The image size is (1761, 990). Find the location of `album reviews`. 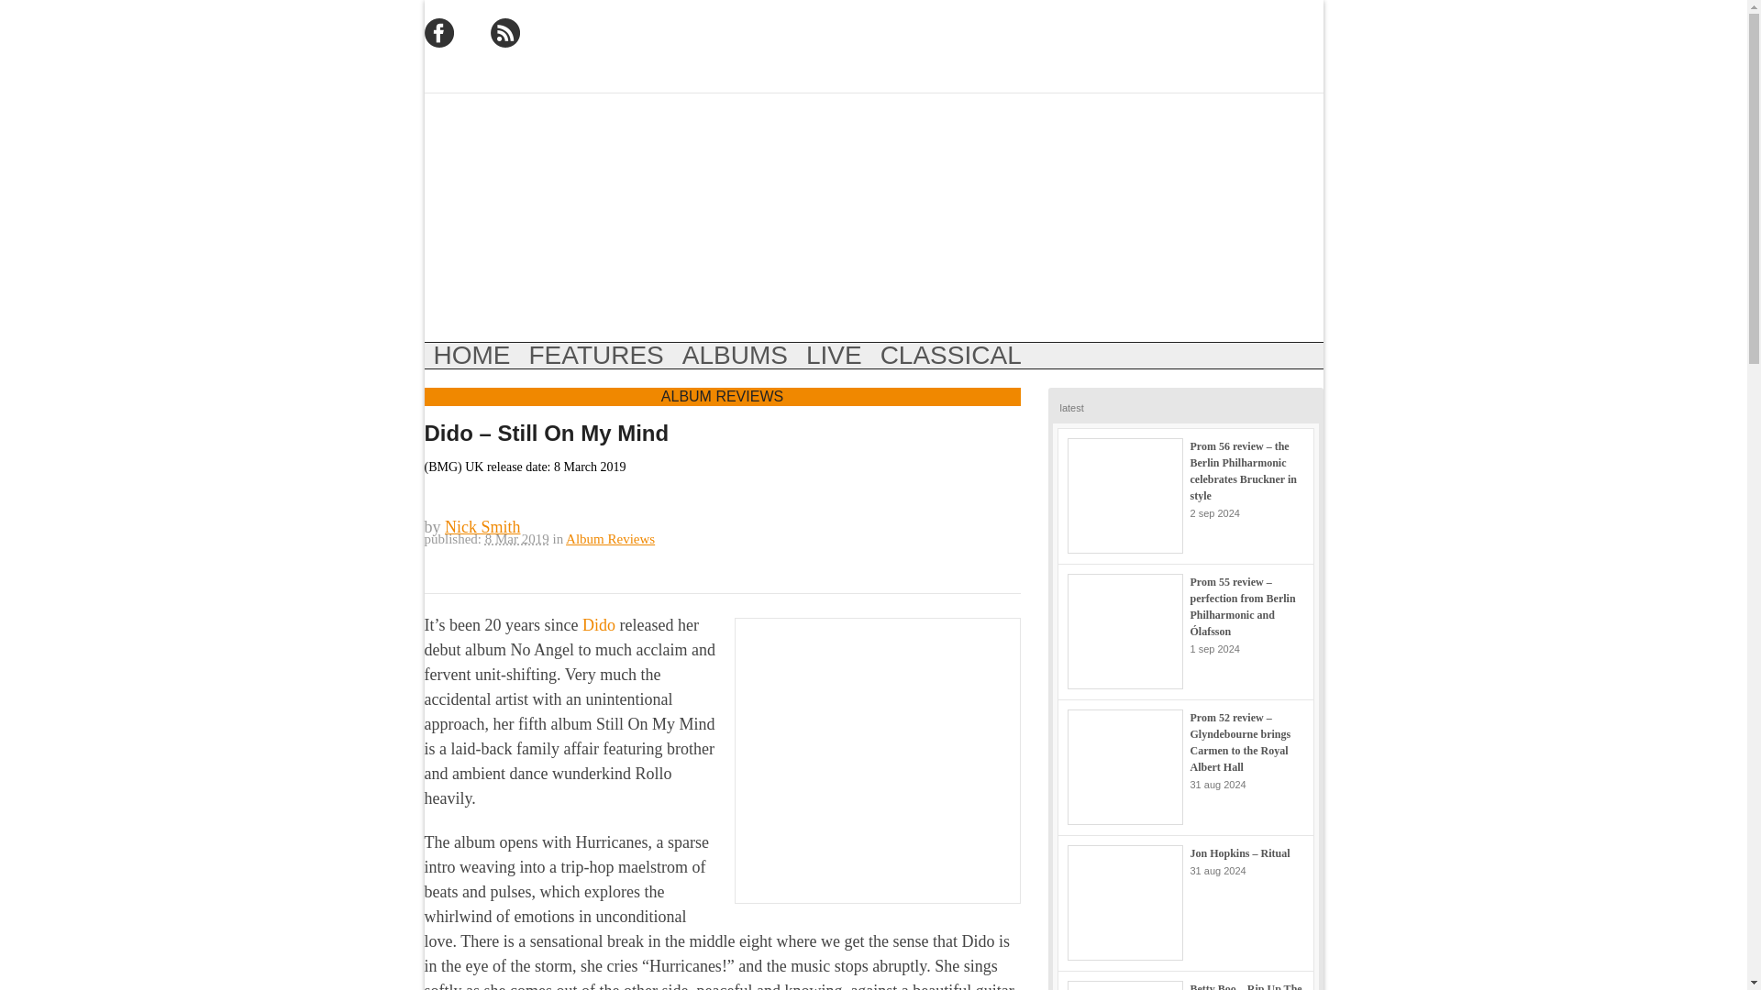

album reviews is located at coordinates (735, 355).